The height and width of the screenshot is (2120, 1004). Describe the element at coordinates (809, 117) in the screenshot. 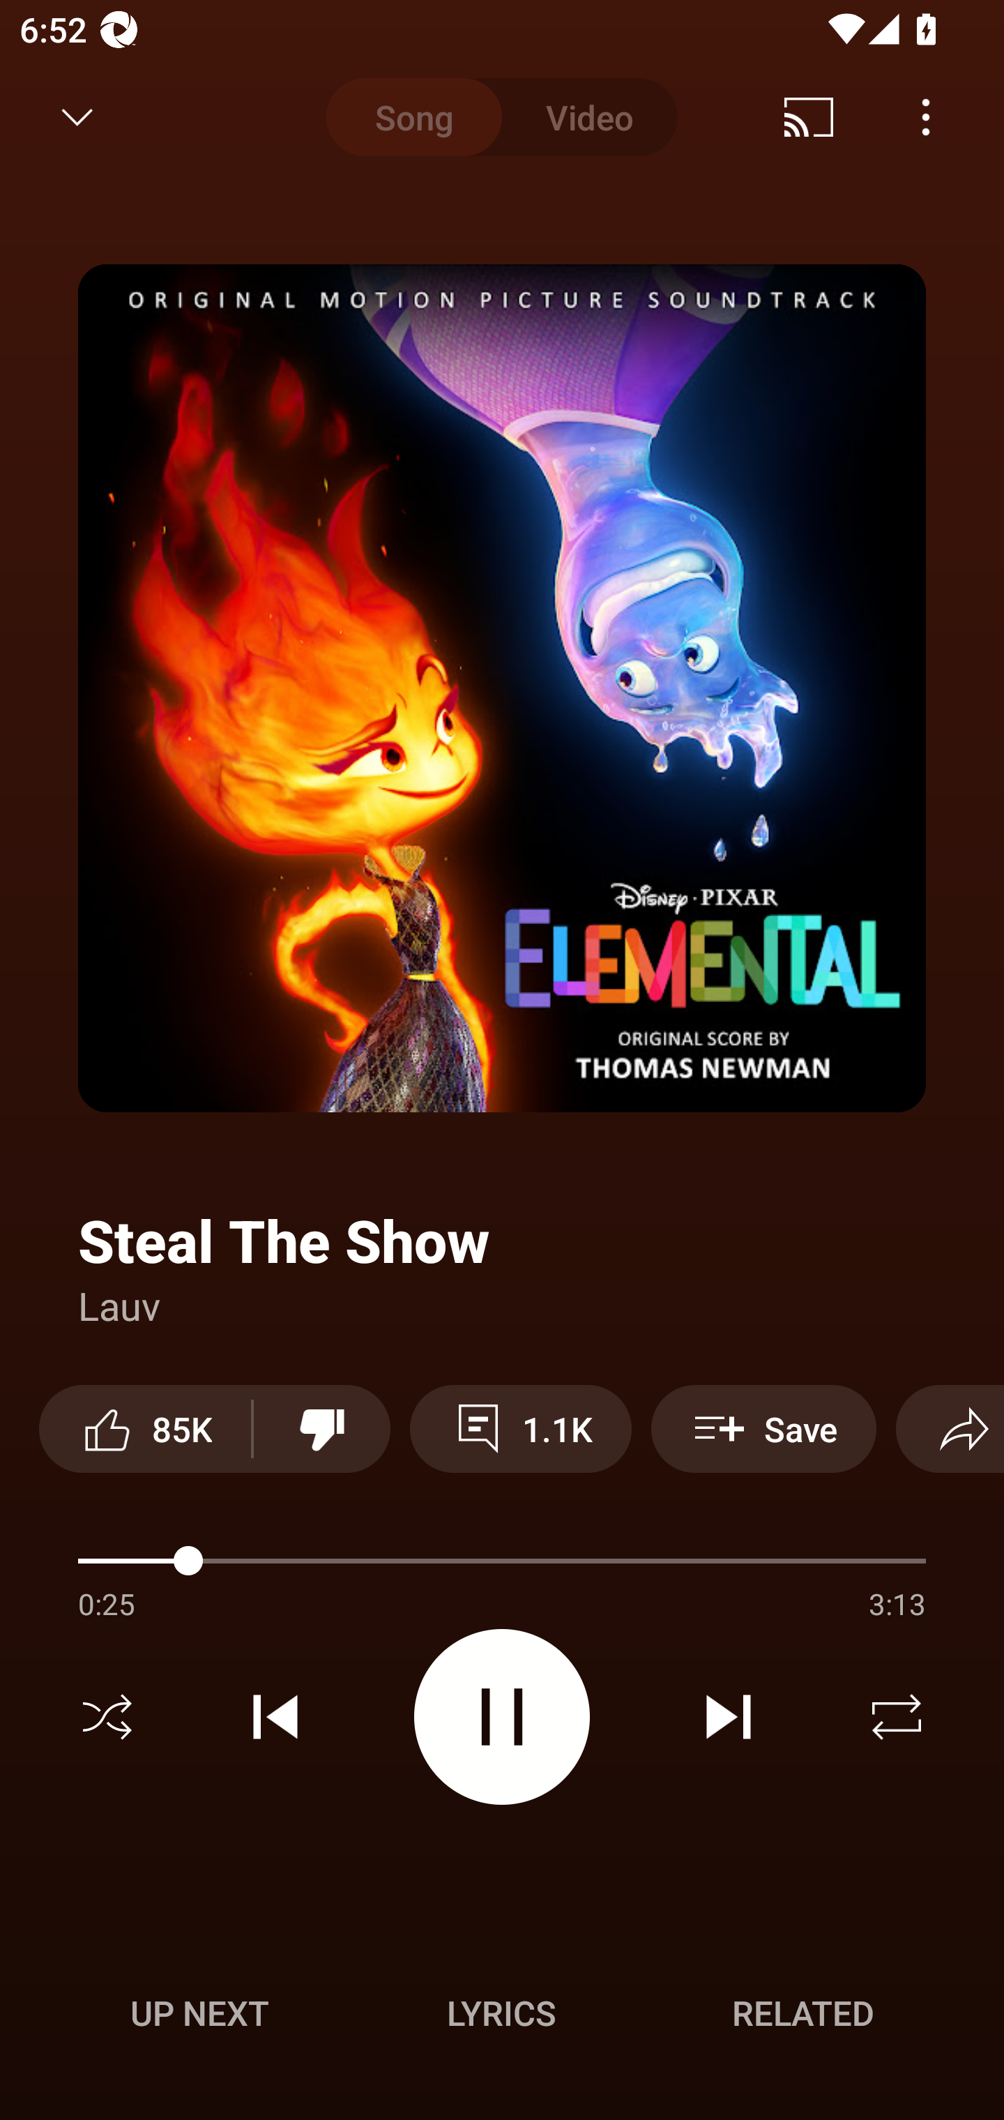

I see `Cast. Disconnected` at that location.